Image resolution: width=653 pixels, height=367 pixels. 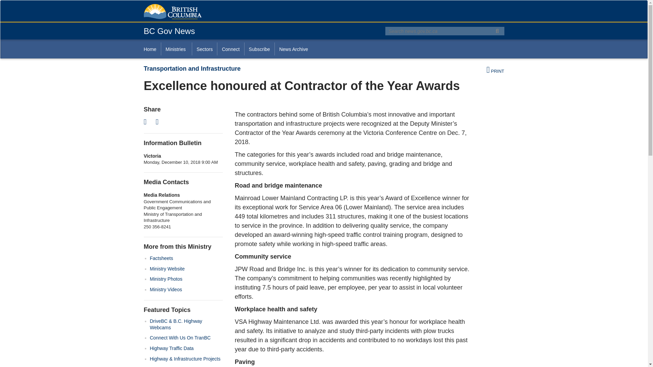 I want to click on Connect, so click(x=230, y=49).